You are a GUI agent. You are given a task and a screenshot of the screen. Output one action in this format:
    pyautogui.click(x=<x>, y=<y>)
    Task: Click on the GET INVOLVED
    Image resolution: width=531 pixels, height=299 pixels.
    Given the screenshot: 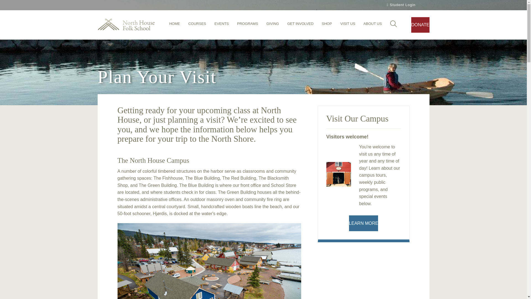 What is the action you would take?
    pyautogui.click(x=300, y=25)
    